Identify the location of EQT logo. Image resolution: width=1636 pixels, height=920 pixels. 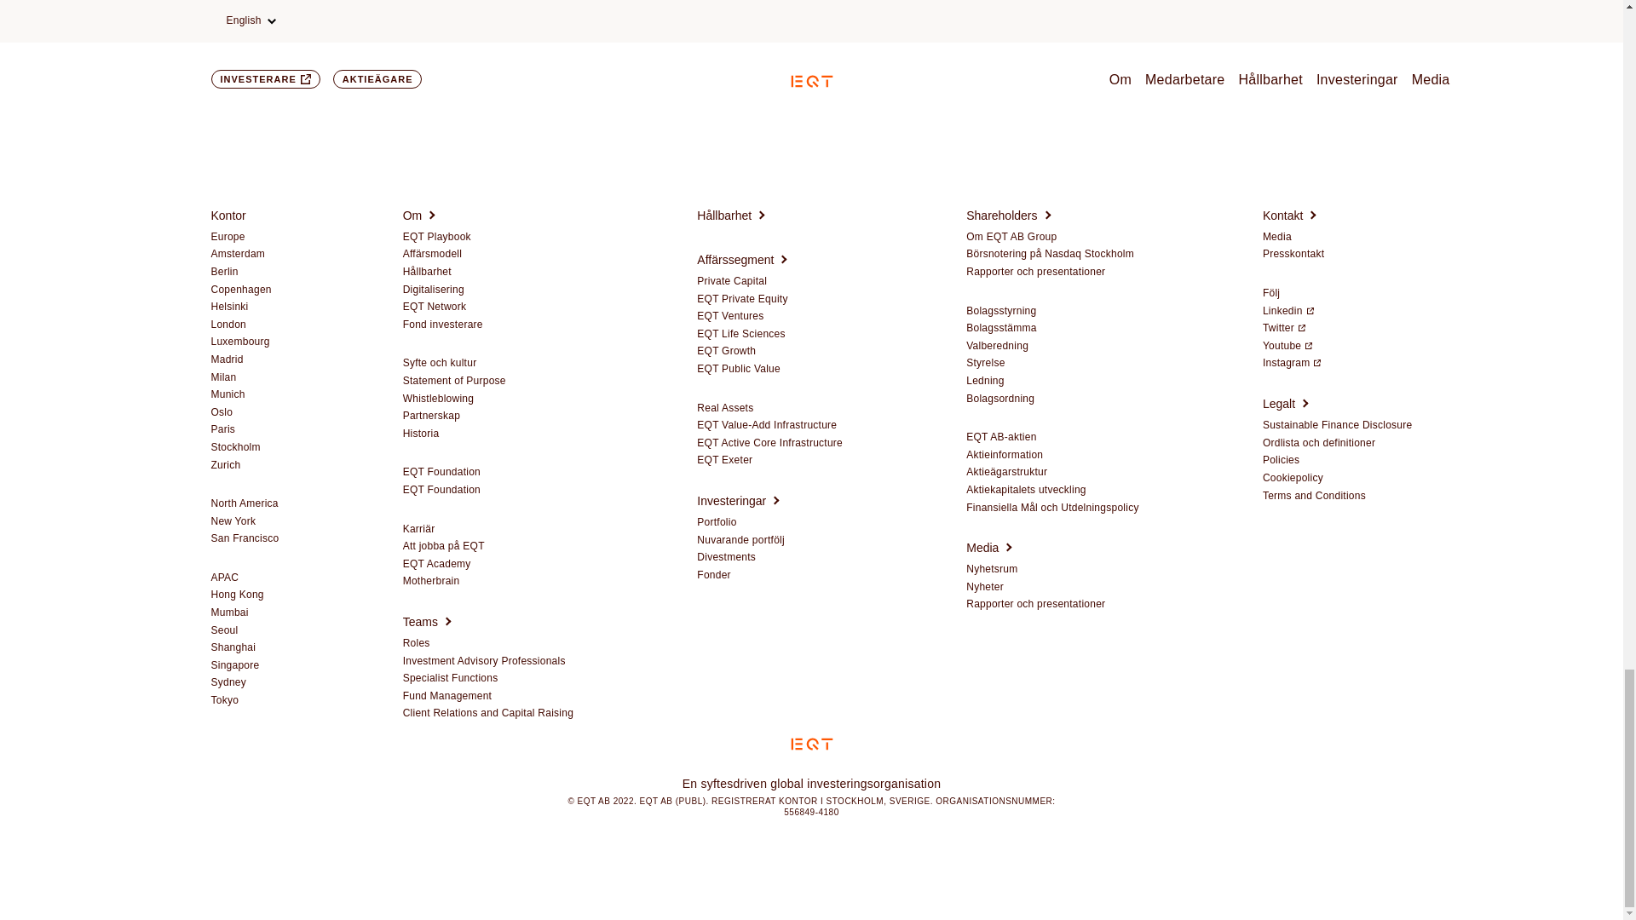
(811, 745).